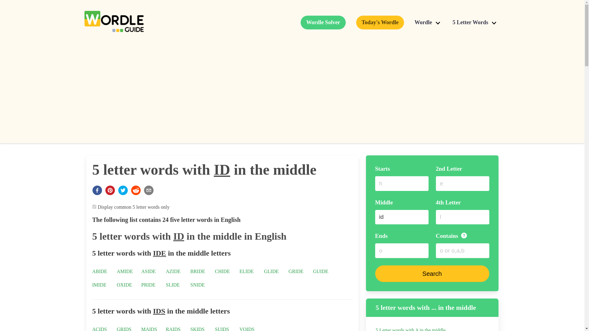  I want to click on ABIDE, so click(99, 271).